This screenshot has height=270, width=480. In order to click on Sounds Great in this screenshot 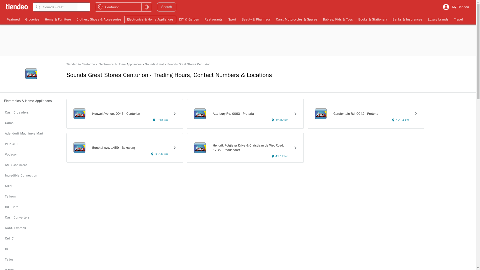, I will do `click(154, 64)`.